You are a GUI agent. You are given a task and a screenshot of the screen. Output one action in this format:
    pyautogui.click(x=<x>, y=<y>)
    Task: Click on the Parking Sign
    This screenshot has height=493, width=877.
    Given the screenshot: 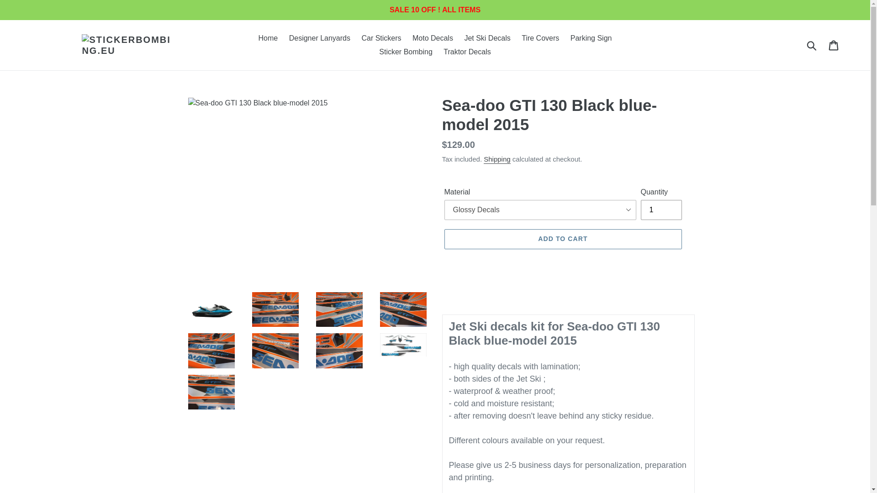 What is the action you would take?
    pyautogui.click(x=591, y=38)
    